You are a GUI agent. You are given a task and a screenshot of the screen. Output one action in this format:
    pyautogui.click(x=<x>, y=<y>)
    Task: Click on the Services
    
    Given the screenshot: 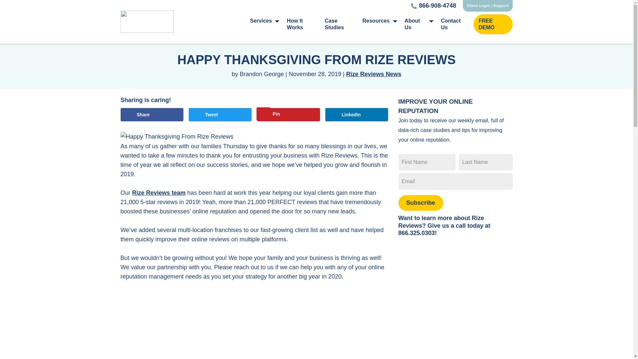 What is the action you would take?
    pyautogui.click(x=265, y=22)
    